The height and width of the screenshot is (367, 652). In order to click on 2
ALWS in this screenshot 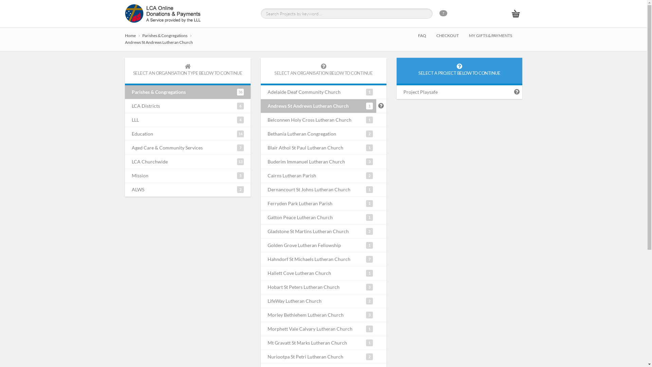, I will do `click(188, 190)`.